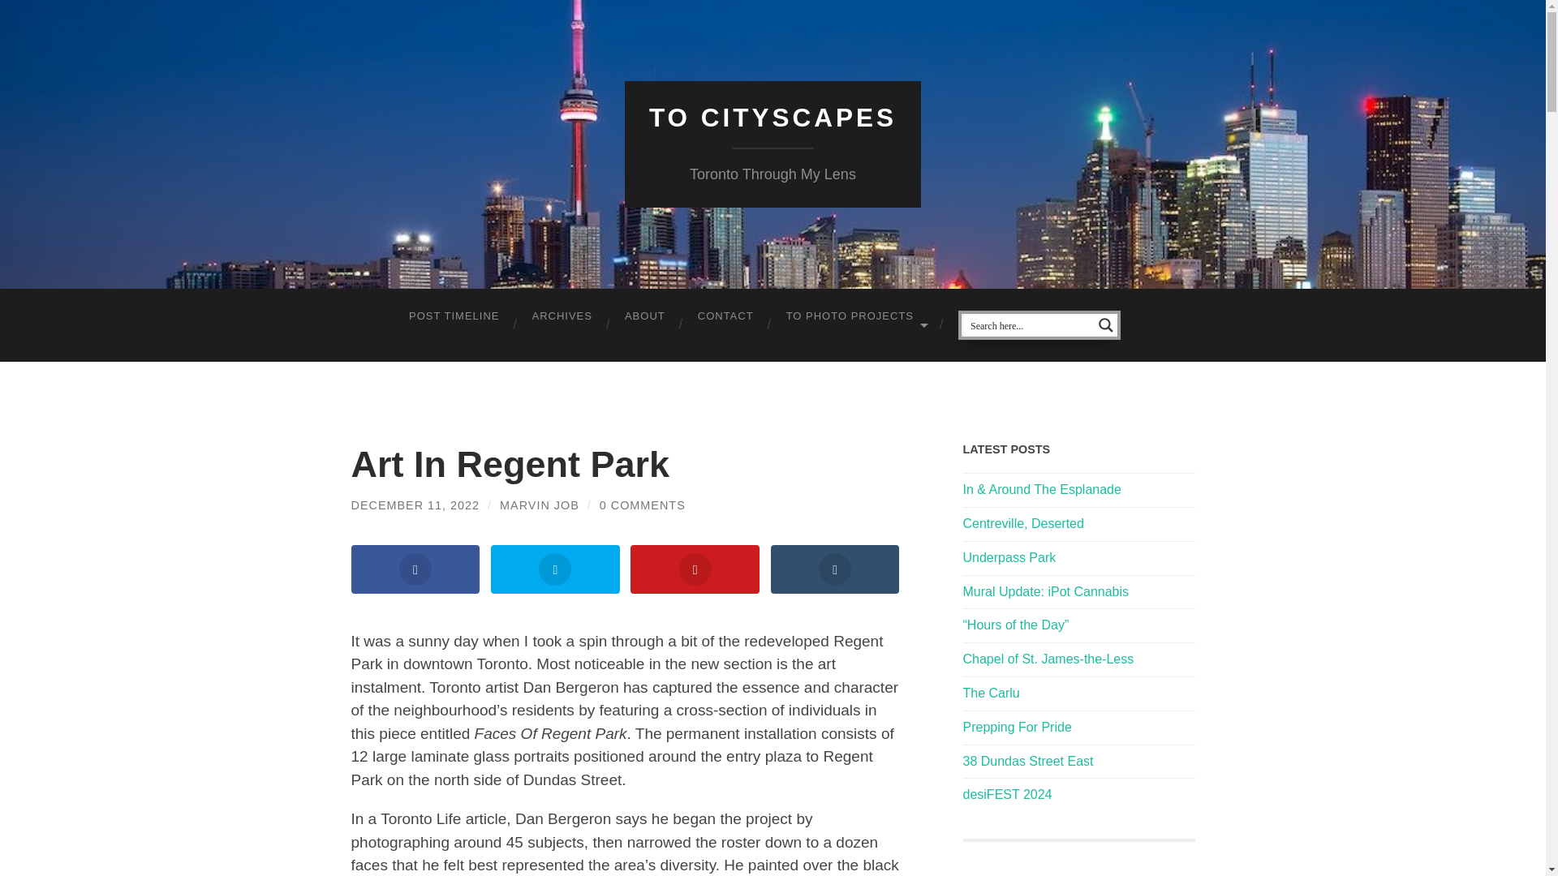  Describe the element at coordinates (454, 316) in the screenshot. I see `POST TIMELINE` at that location.